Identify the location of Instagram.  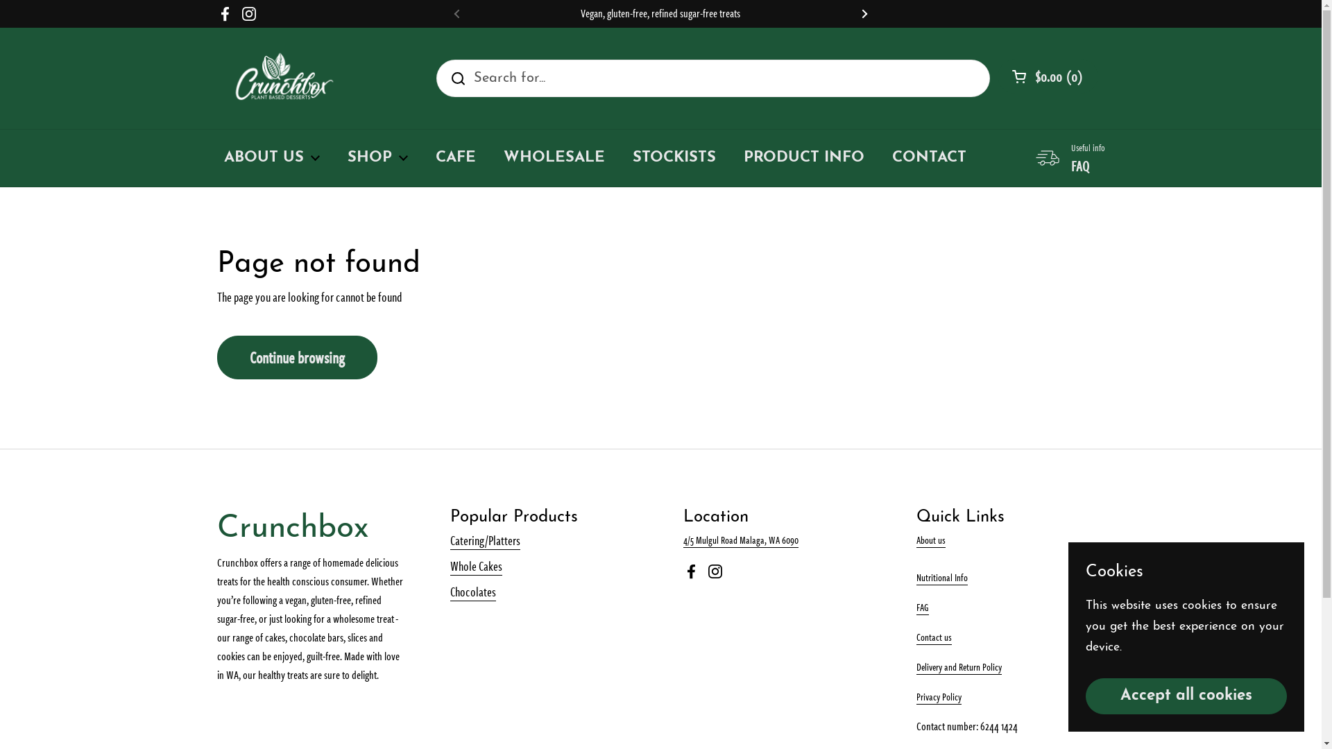
(715, 571).